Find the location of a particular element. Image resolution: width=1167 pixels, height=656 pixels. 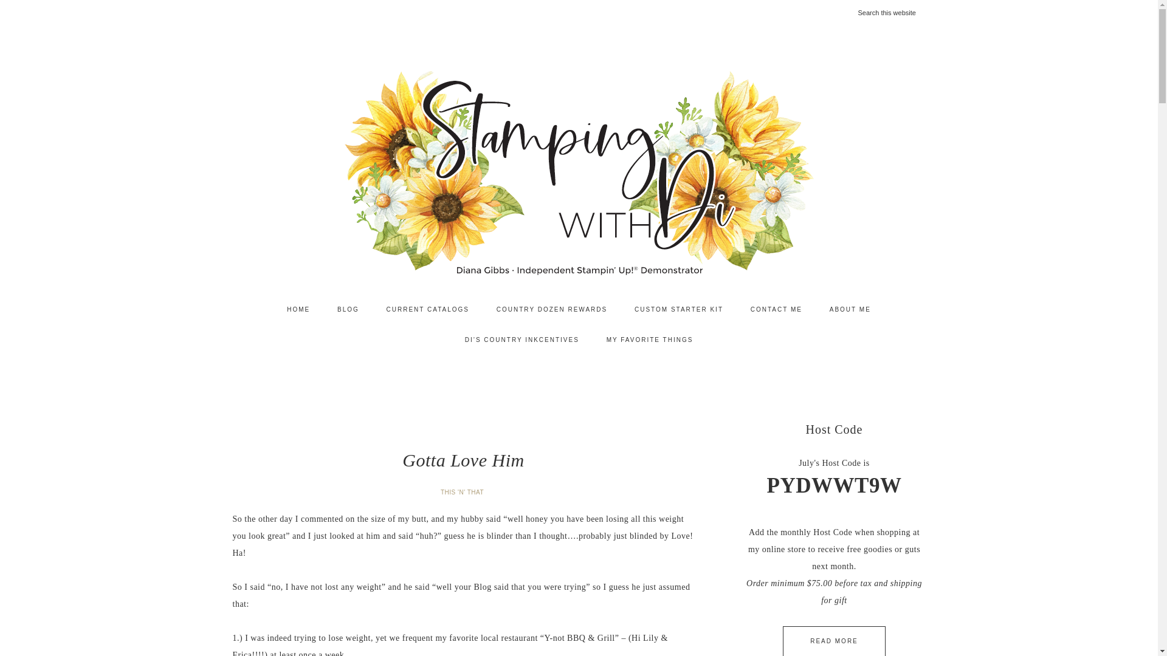

CUSTOM STARTER KIT is located at coordinates (678, 309).